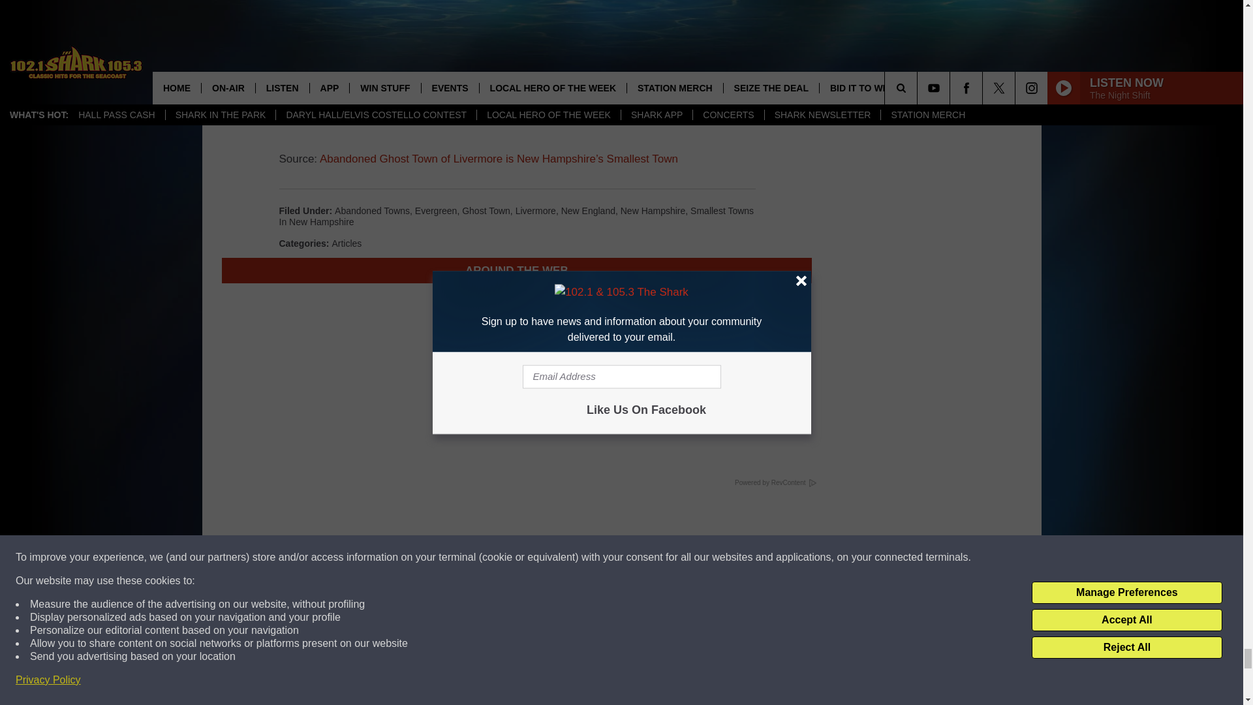  Describe the element at coordinates (517, 56) in the screenshot. I see `YouTube video player` at that location.